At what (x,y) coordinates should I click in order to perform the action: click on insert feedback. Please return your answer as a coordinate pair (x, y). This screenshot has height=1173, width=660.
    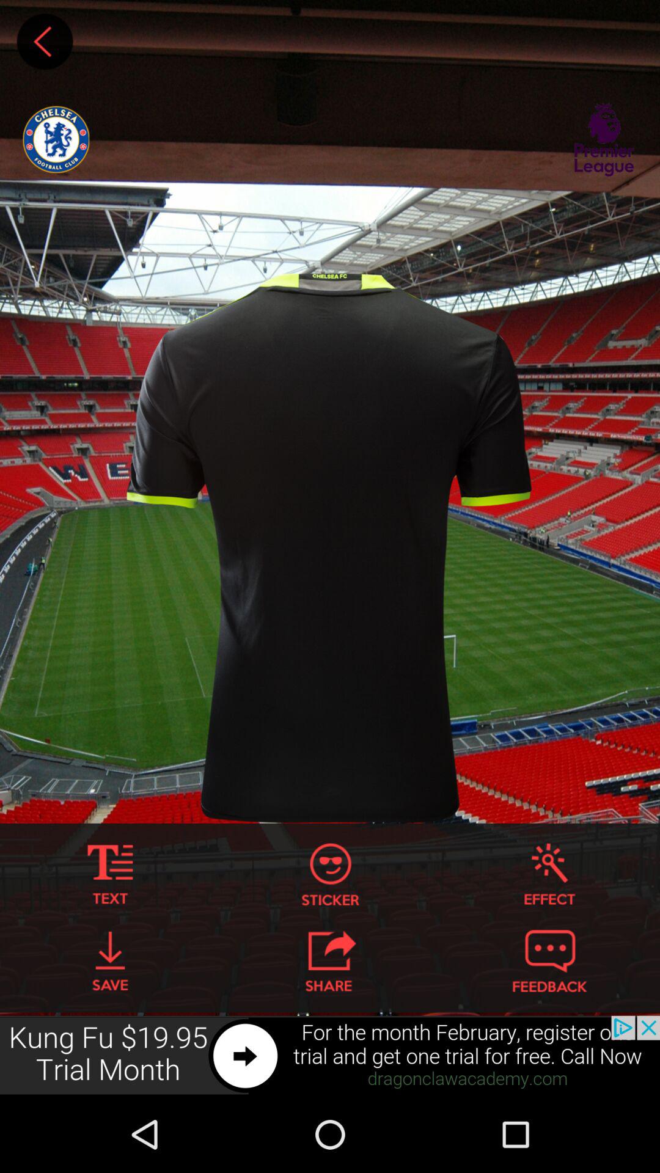
    Looking at the image, I should click on (550, 961).